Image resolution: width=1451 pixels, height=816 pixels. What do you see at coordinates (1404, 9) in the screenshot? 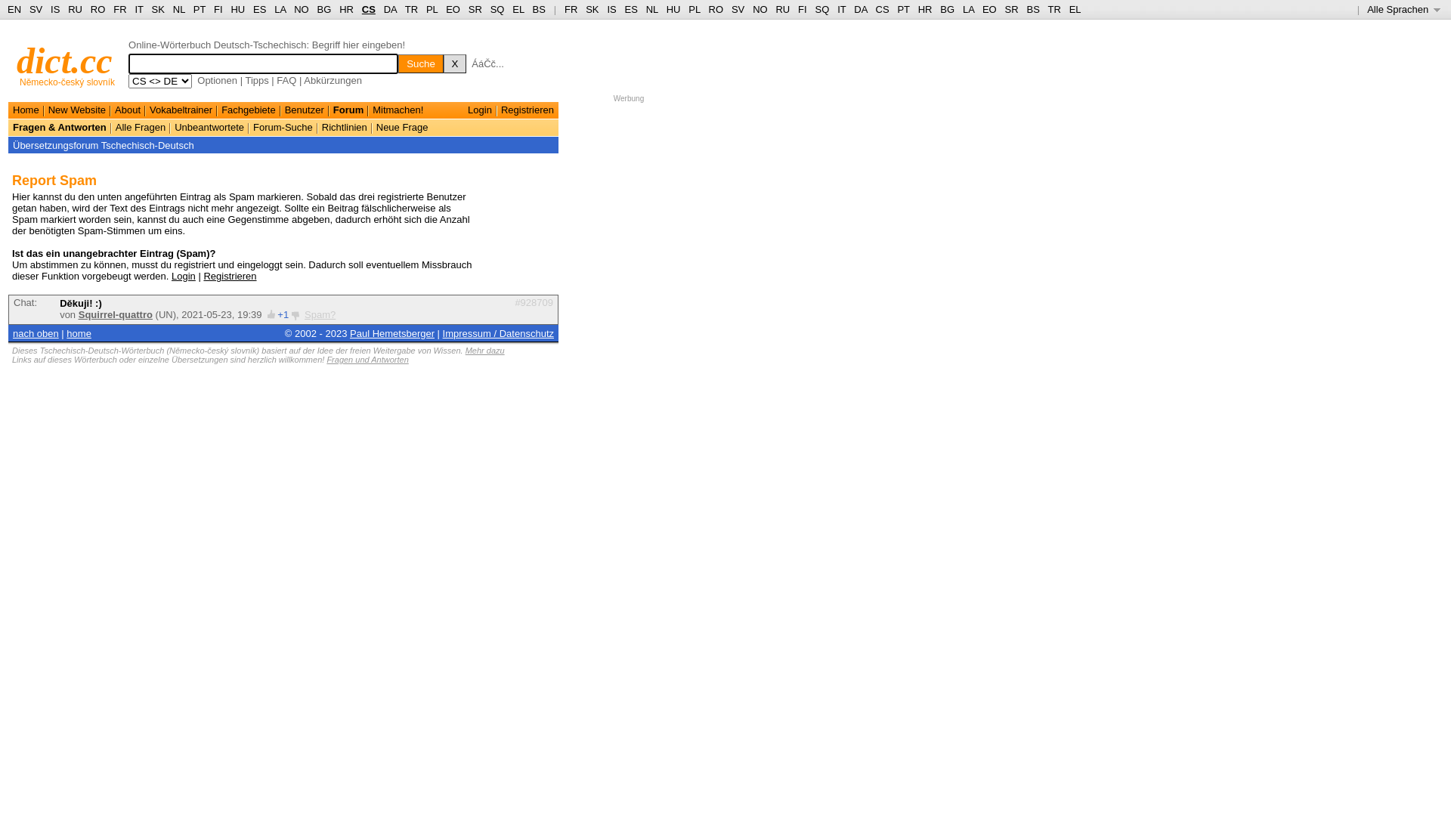
I see `Alle Sprachen ` at bounding box center [1404, 9].